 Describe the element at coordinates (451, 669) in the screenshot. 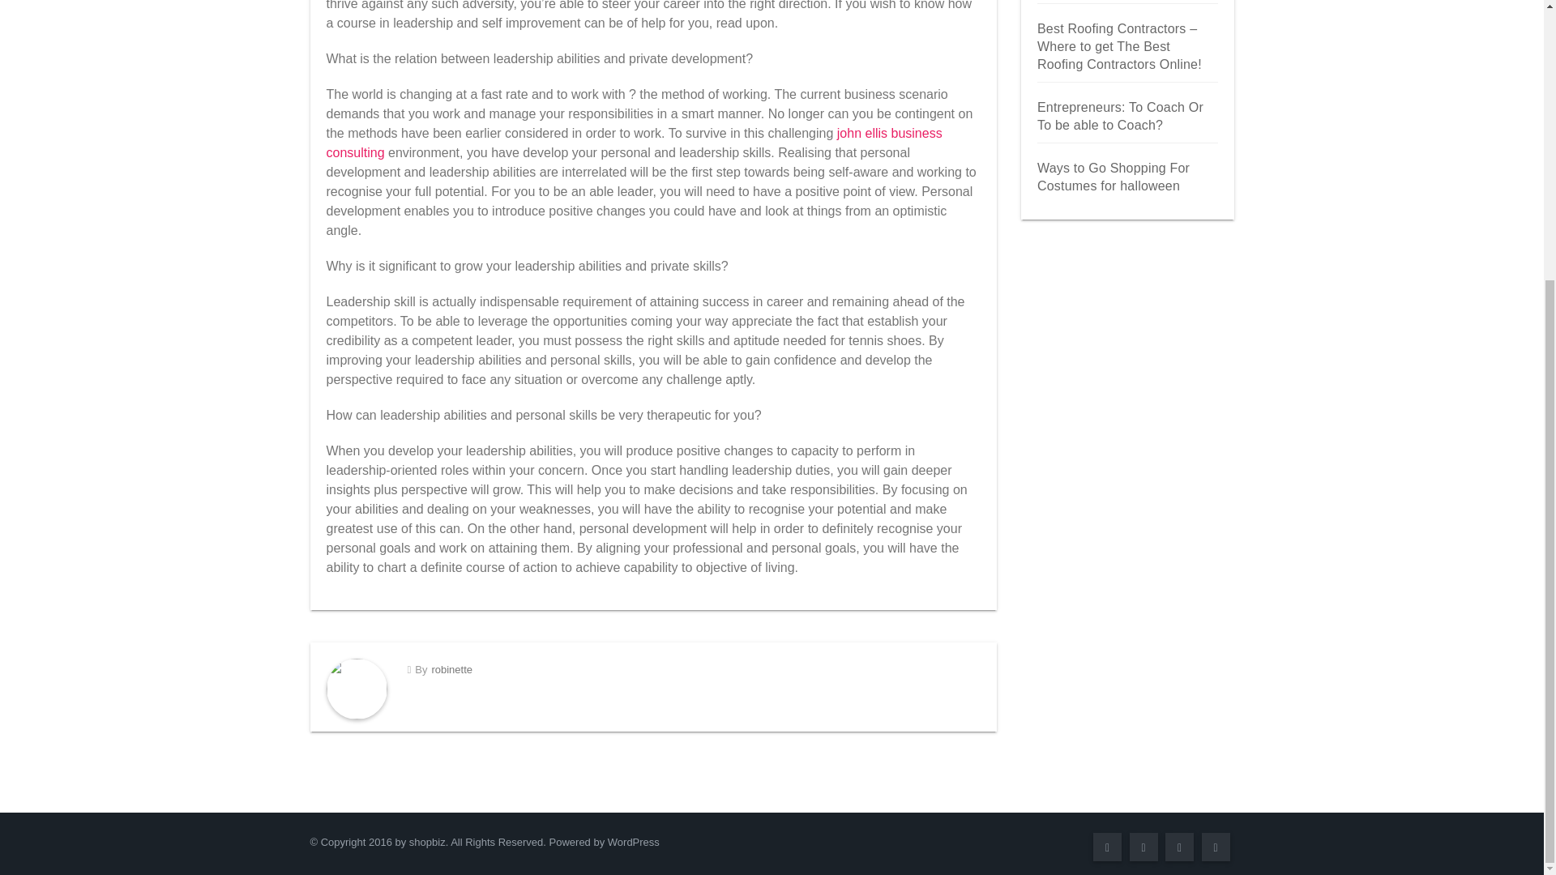

I see `robinette` at that location.